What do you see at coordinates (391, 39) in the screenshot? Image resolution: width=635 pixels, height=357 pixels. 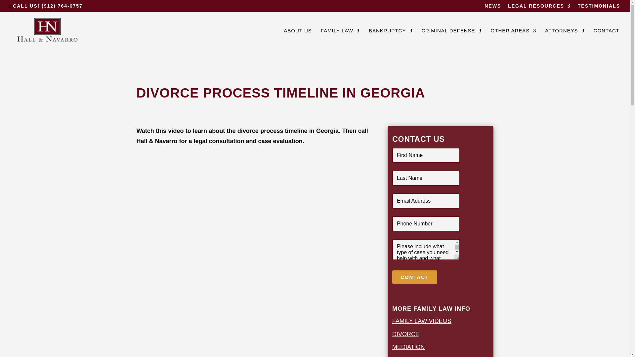 I see `BANKRUPTCY` at bounding box center [391, 39].